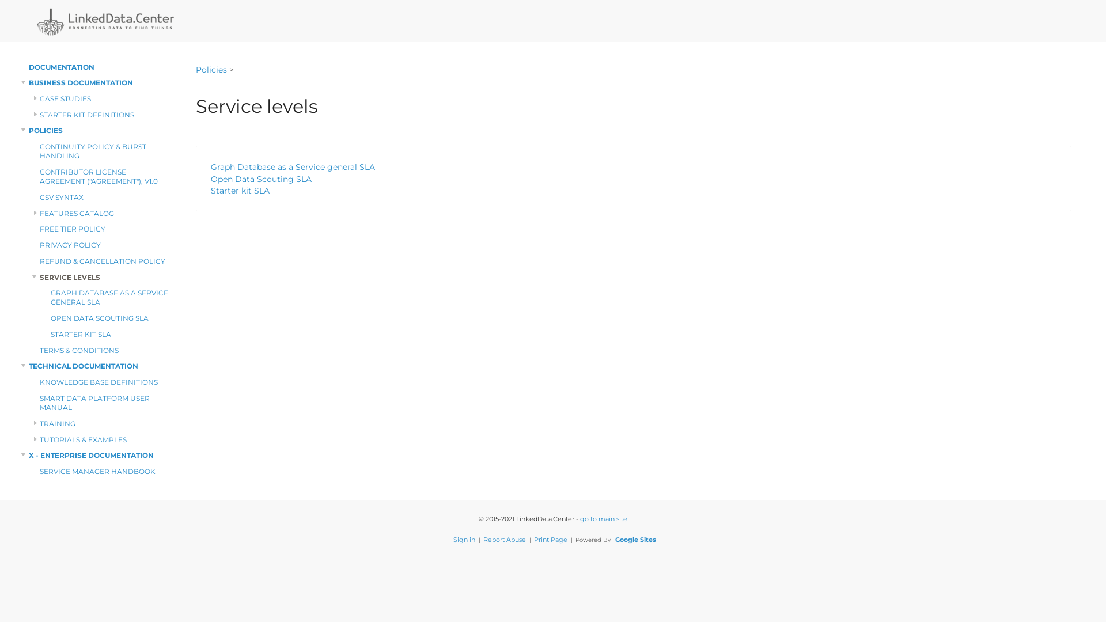 The height and width of the screenshot is (622, 1106). Describe the element at coordinates (101, 68) in the screenshot. I see `DOCUMENTATION` at that location.